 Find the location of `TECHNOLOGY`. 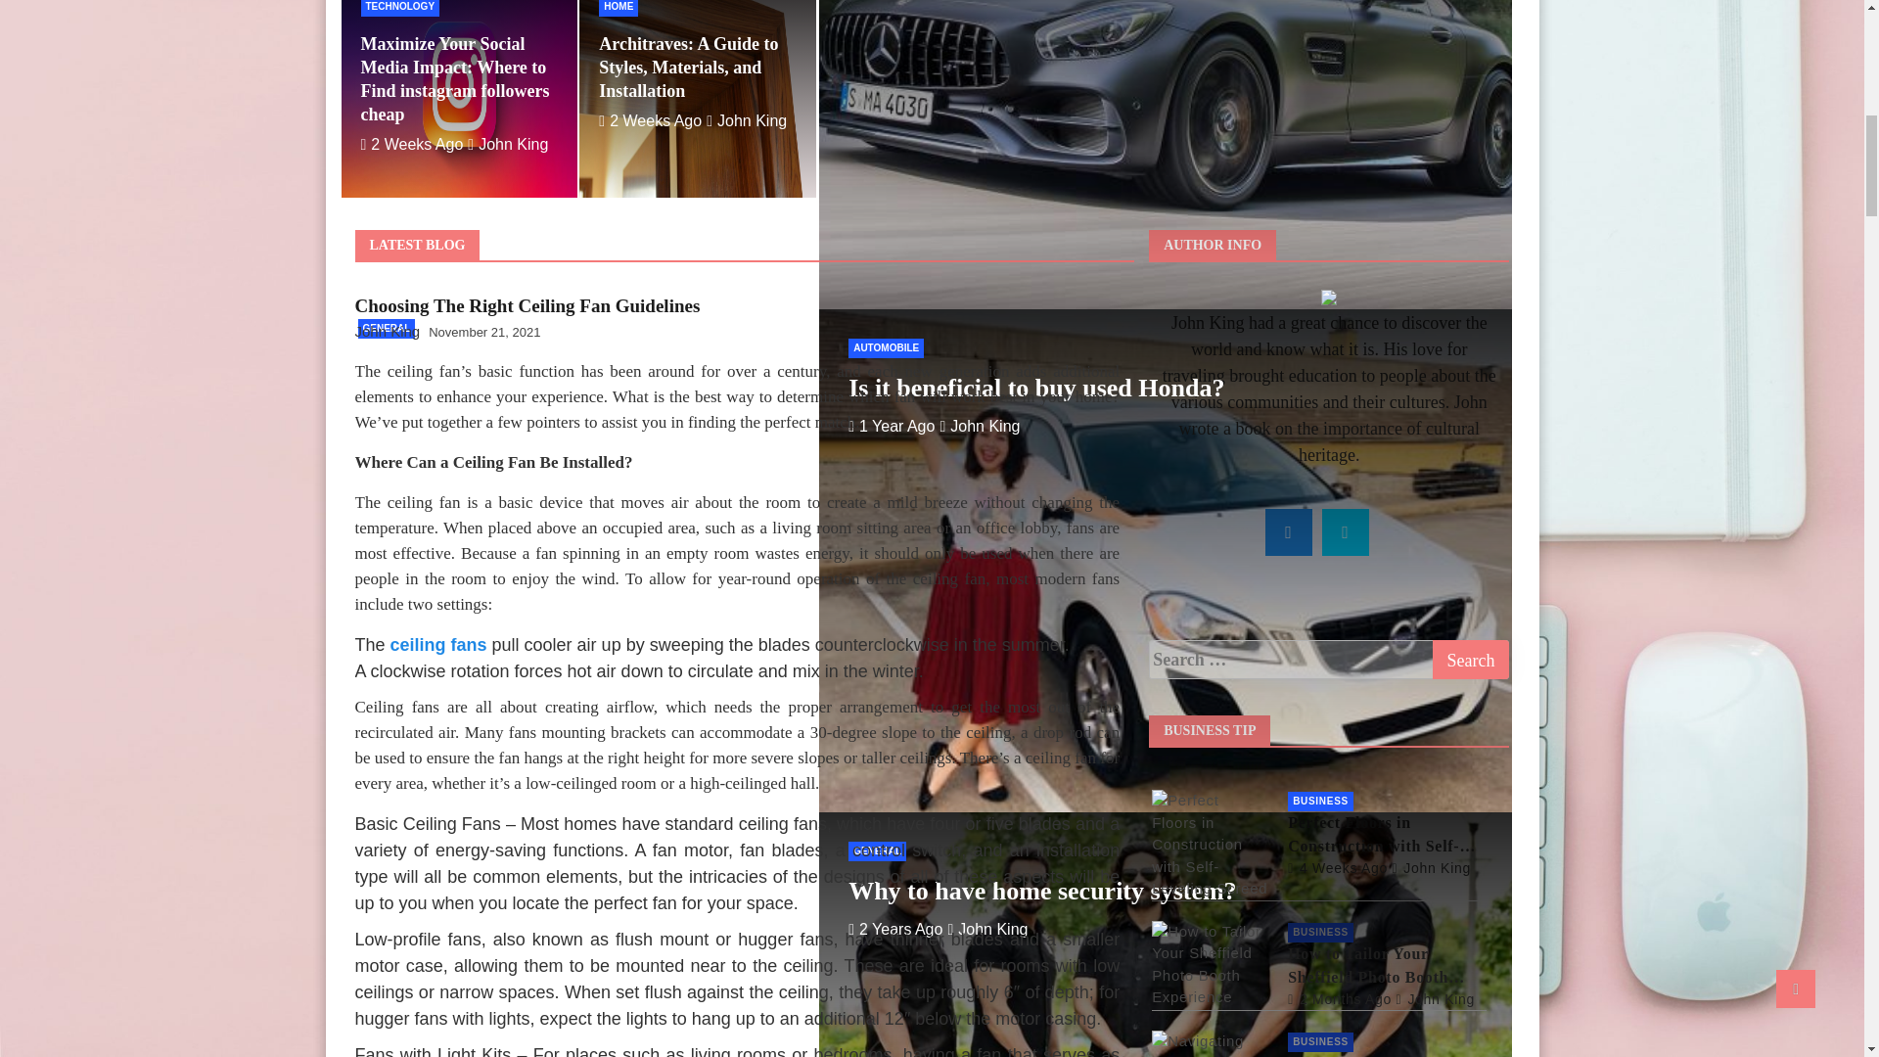

TECHNOLOGY is located at coordinates (399, 8).